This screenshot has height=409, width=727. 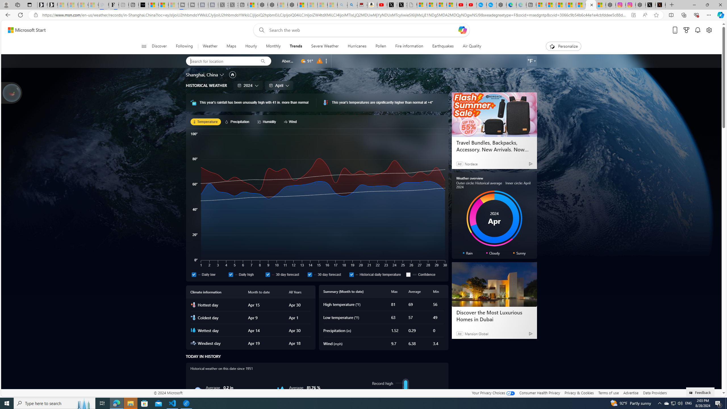 What do you see at coordinates (363, 30) in the screenshot?
I see `Enter your search term` at bounding box center [363, 30].